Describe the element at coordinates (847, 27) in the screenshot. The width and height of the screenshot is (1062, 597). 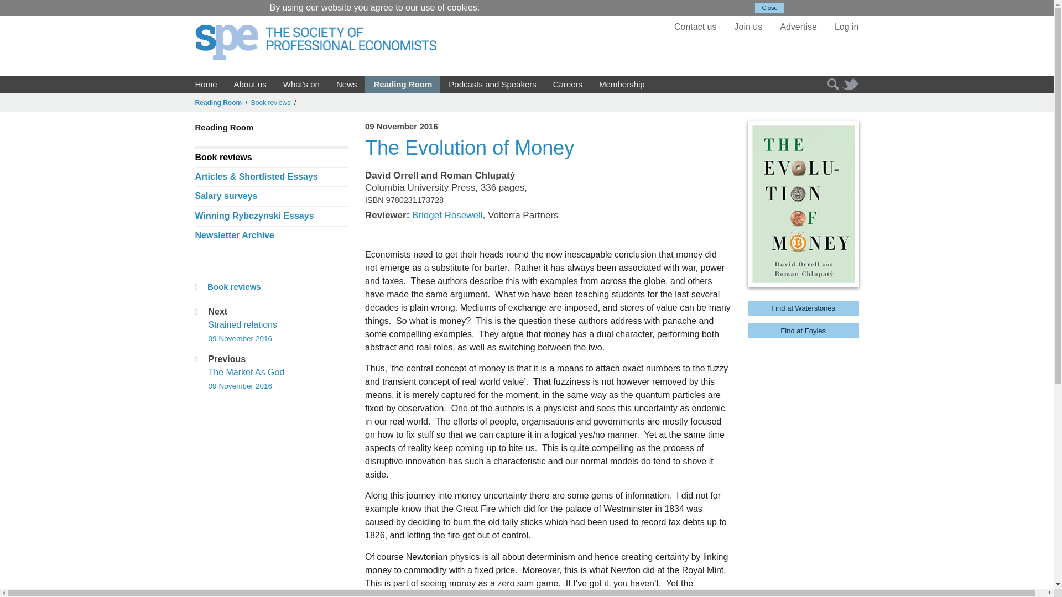
I see `Log in` at that location.